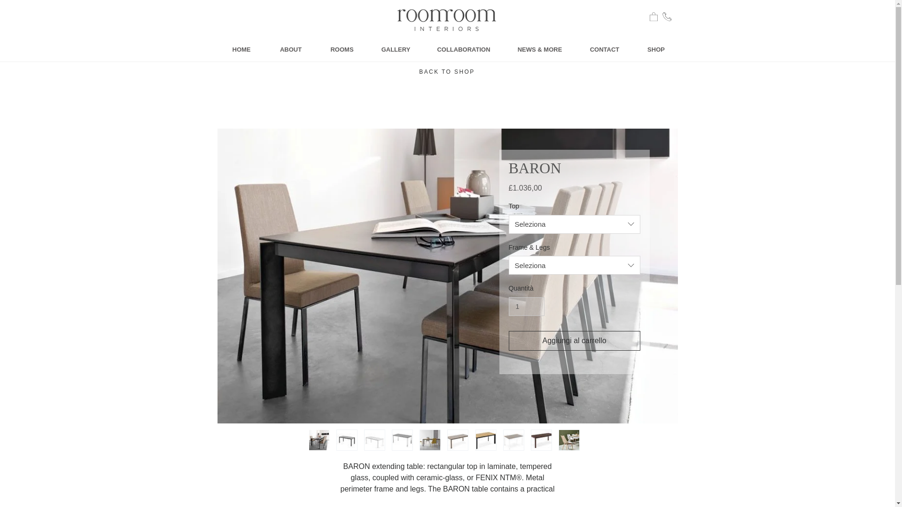  I want to click on BACK TO SHOP, so click(447, 69).